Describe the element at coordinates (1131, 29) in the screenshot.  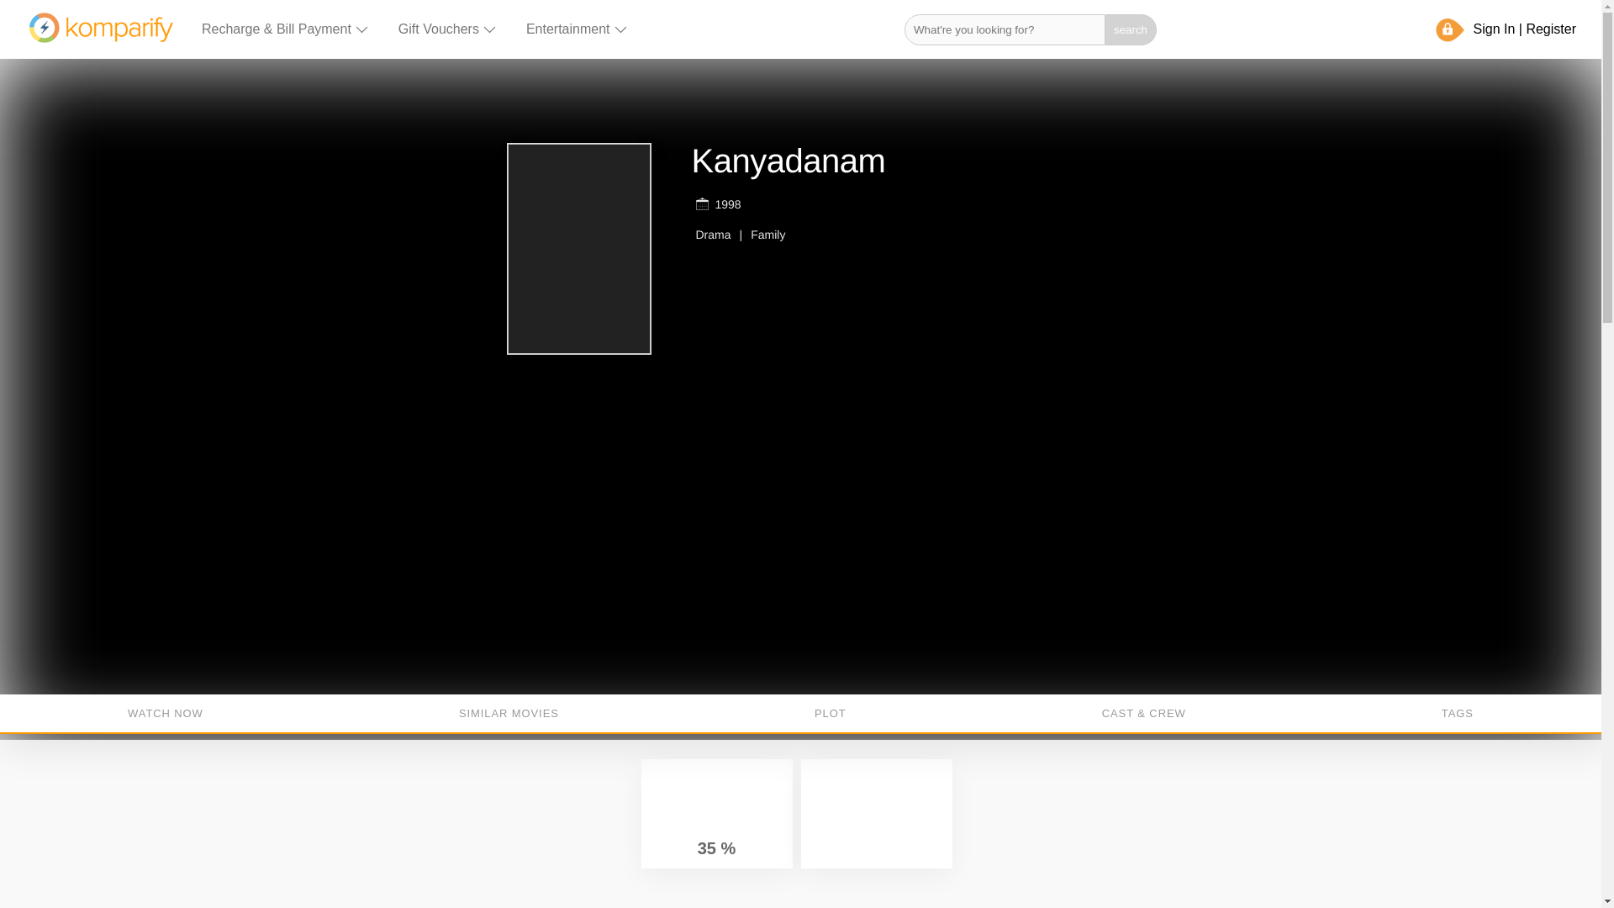
I see `search` at that location.